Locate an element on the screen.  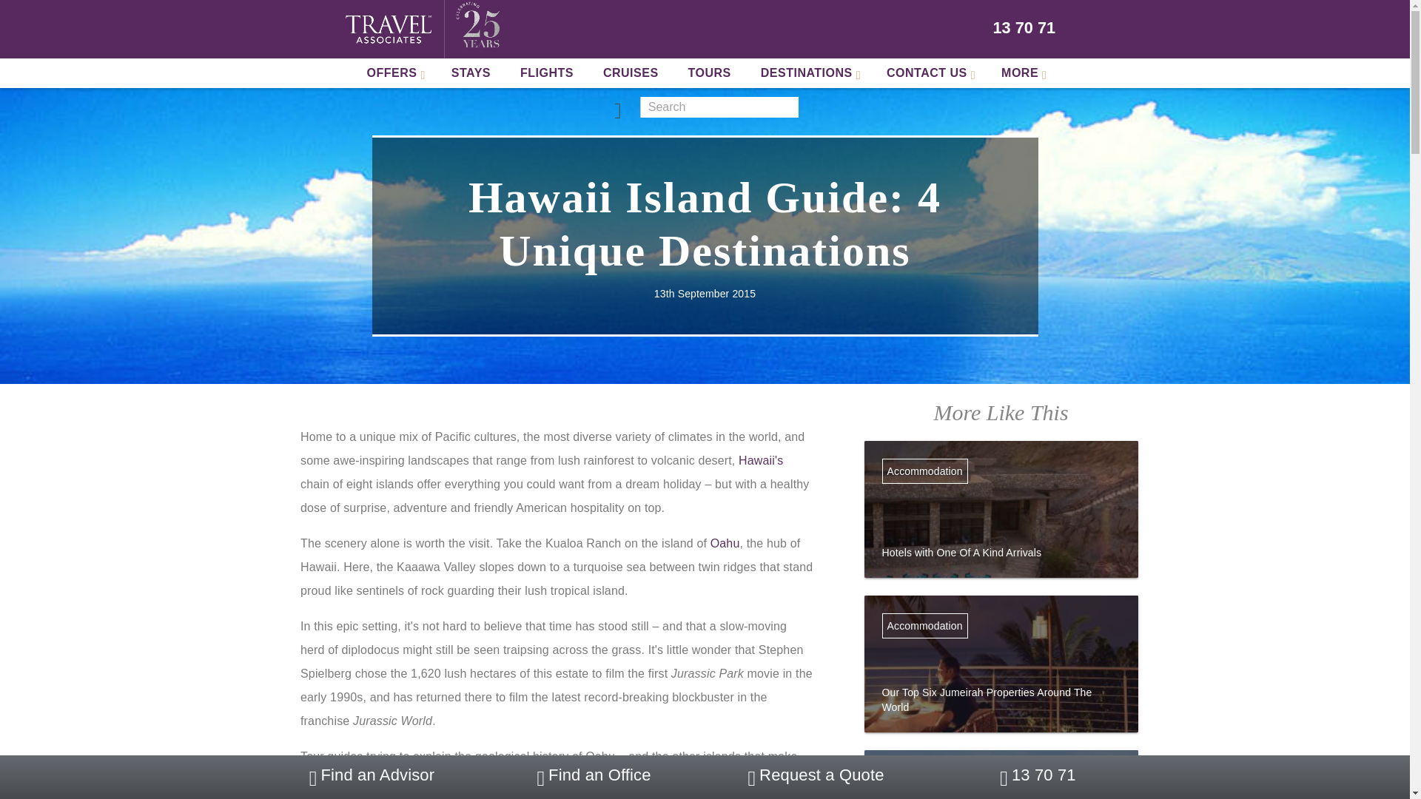
OFFERS is located at coordinates (394, 73).